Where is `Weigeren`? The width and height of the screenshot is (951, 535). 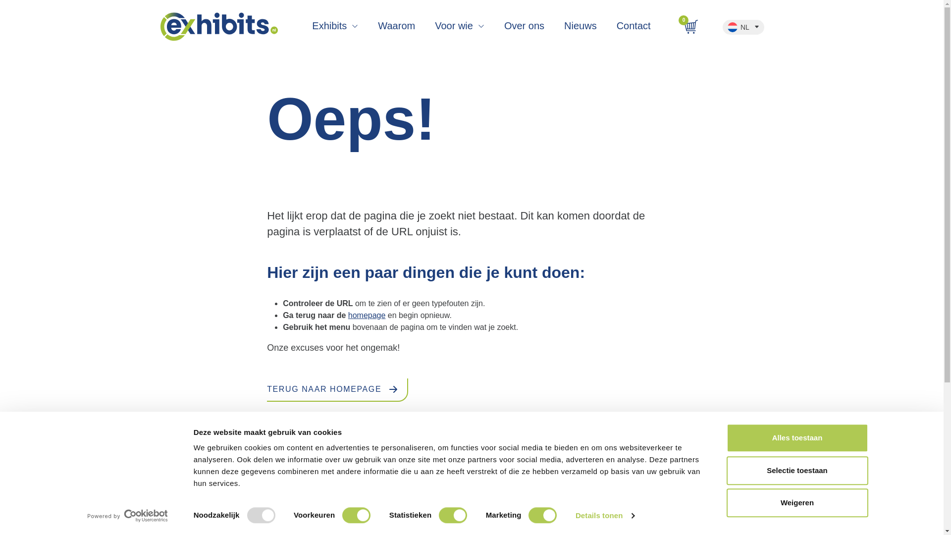
Weigeren is located at coordinates (796, 503).